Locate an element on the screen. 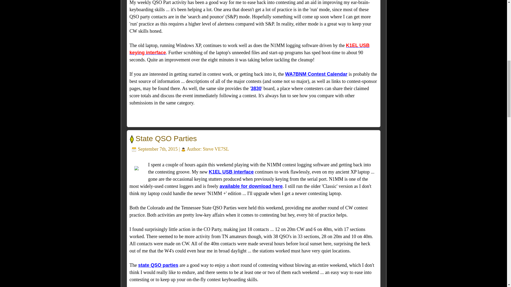 The image size is (511, 287). WA7BNM Contest Calendar is located at coordinates (316, 74).